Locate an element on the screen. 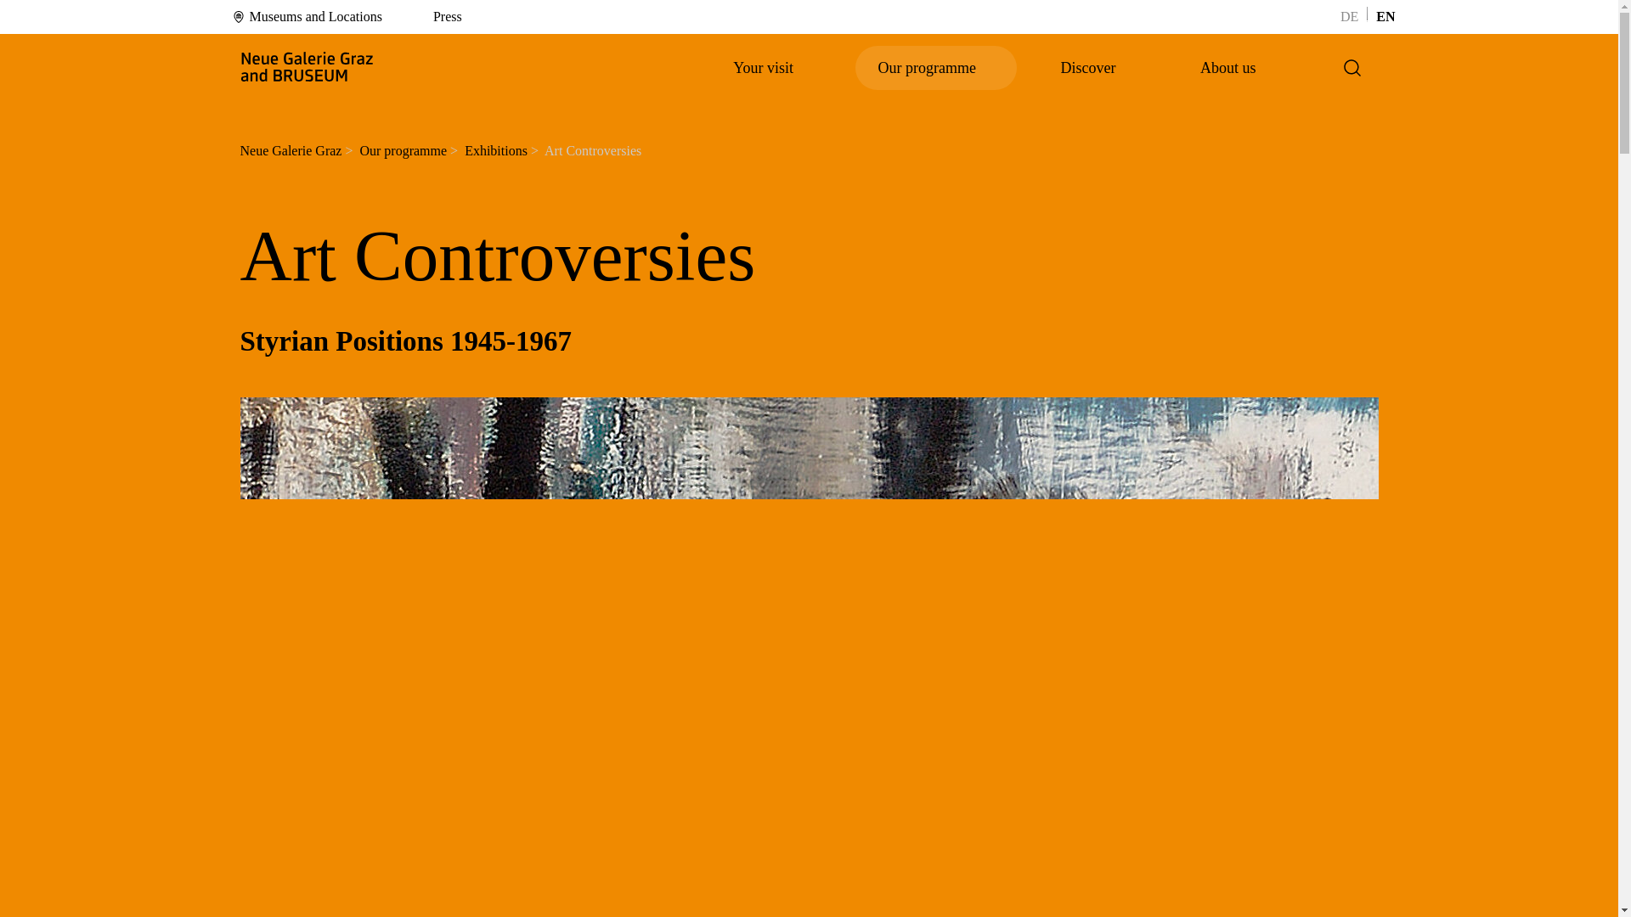 The width and height of the screenshot is (1631, 917). Museums and Locations is located at coordinates (306, 17).